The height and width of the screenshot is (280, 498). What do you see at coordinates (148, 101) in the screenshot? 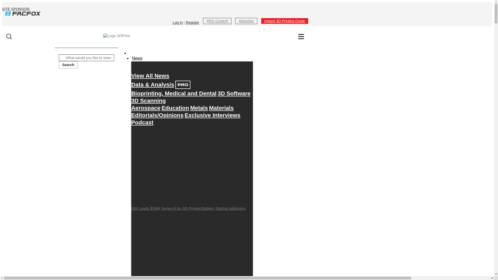
I see `3D Scanning` at bounding box center [148, 101].